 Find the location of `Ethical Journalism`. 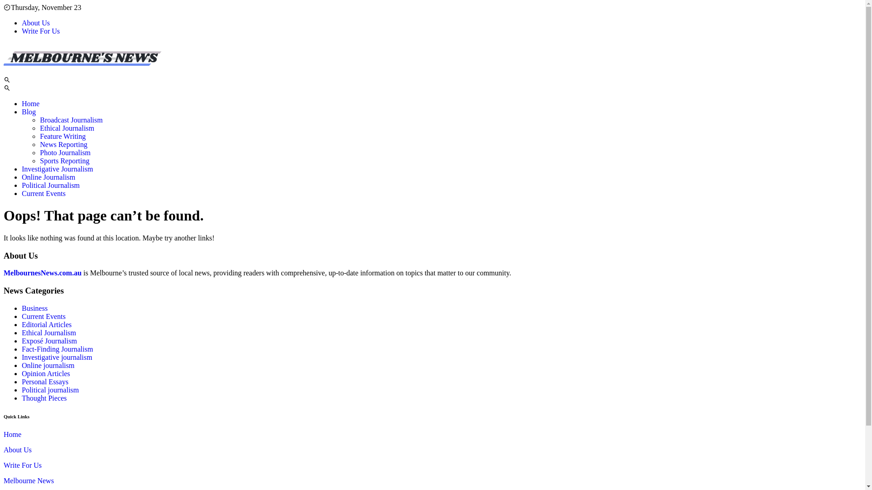

Ethical Journalism is located at coordinates (67, 128).